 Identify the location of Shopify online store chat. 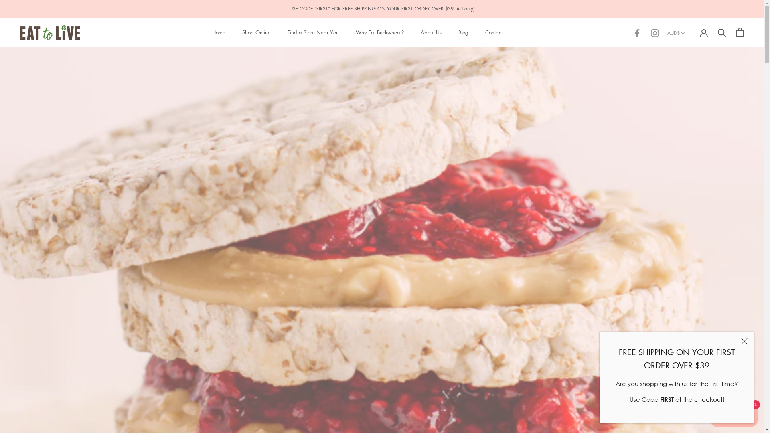
(734, 413).